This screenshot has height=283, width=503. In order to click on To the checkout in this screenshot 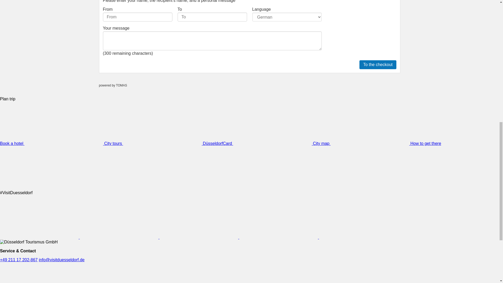, I will do `click(378, 64)`.